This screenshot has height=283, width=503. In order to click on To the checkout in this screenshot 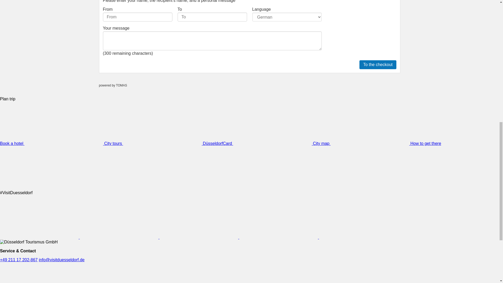, I will do `click(378, 64)`.